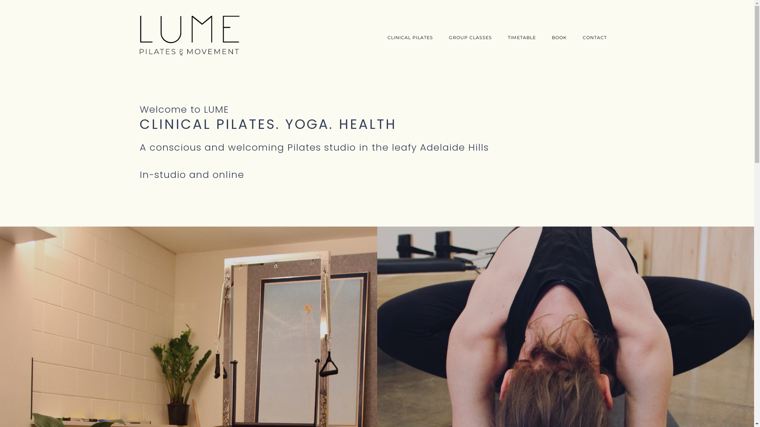 This screenshot has height=427, width=760. What do you see at coordinates (410, 38) in the screenshot?
I see `CLINICAL PILATES` at bounding box center [410, 38].